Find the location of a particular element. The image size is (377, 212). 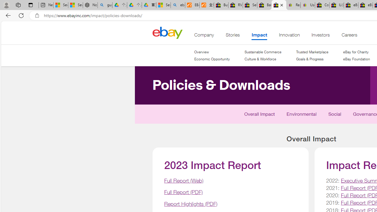

Company is located at coordinates (204, 36).